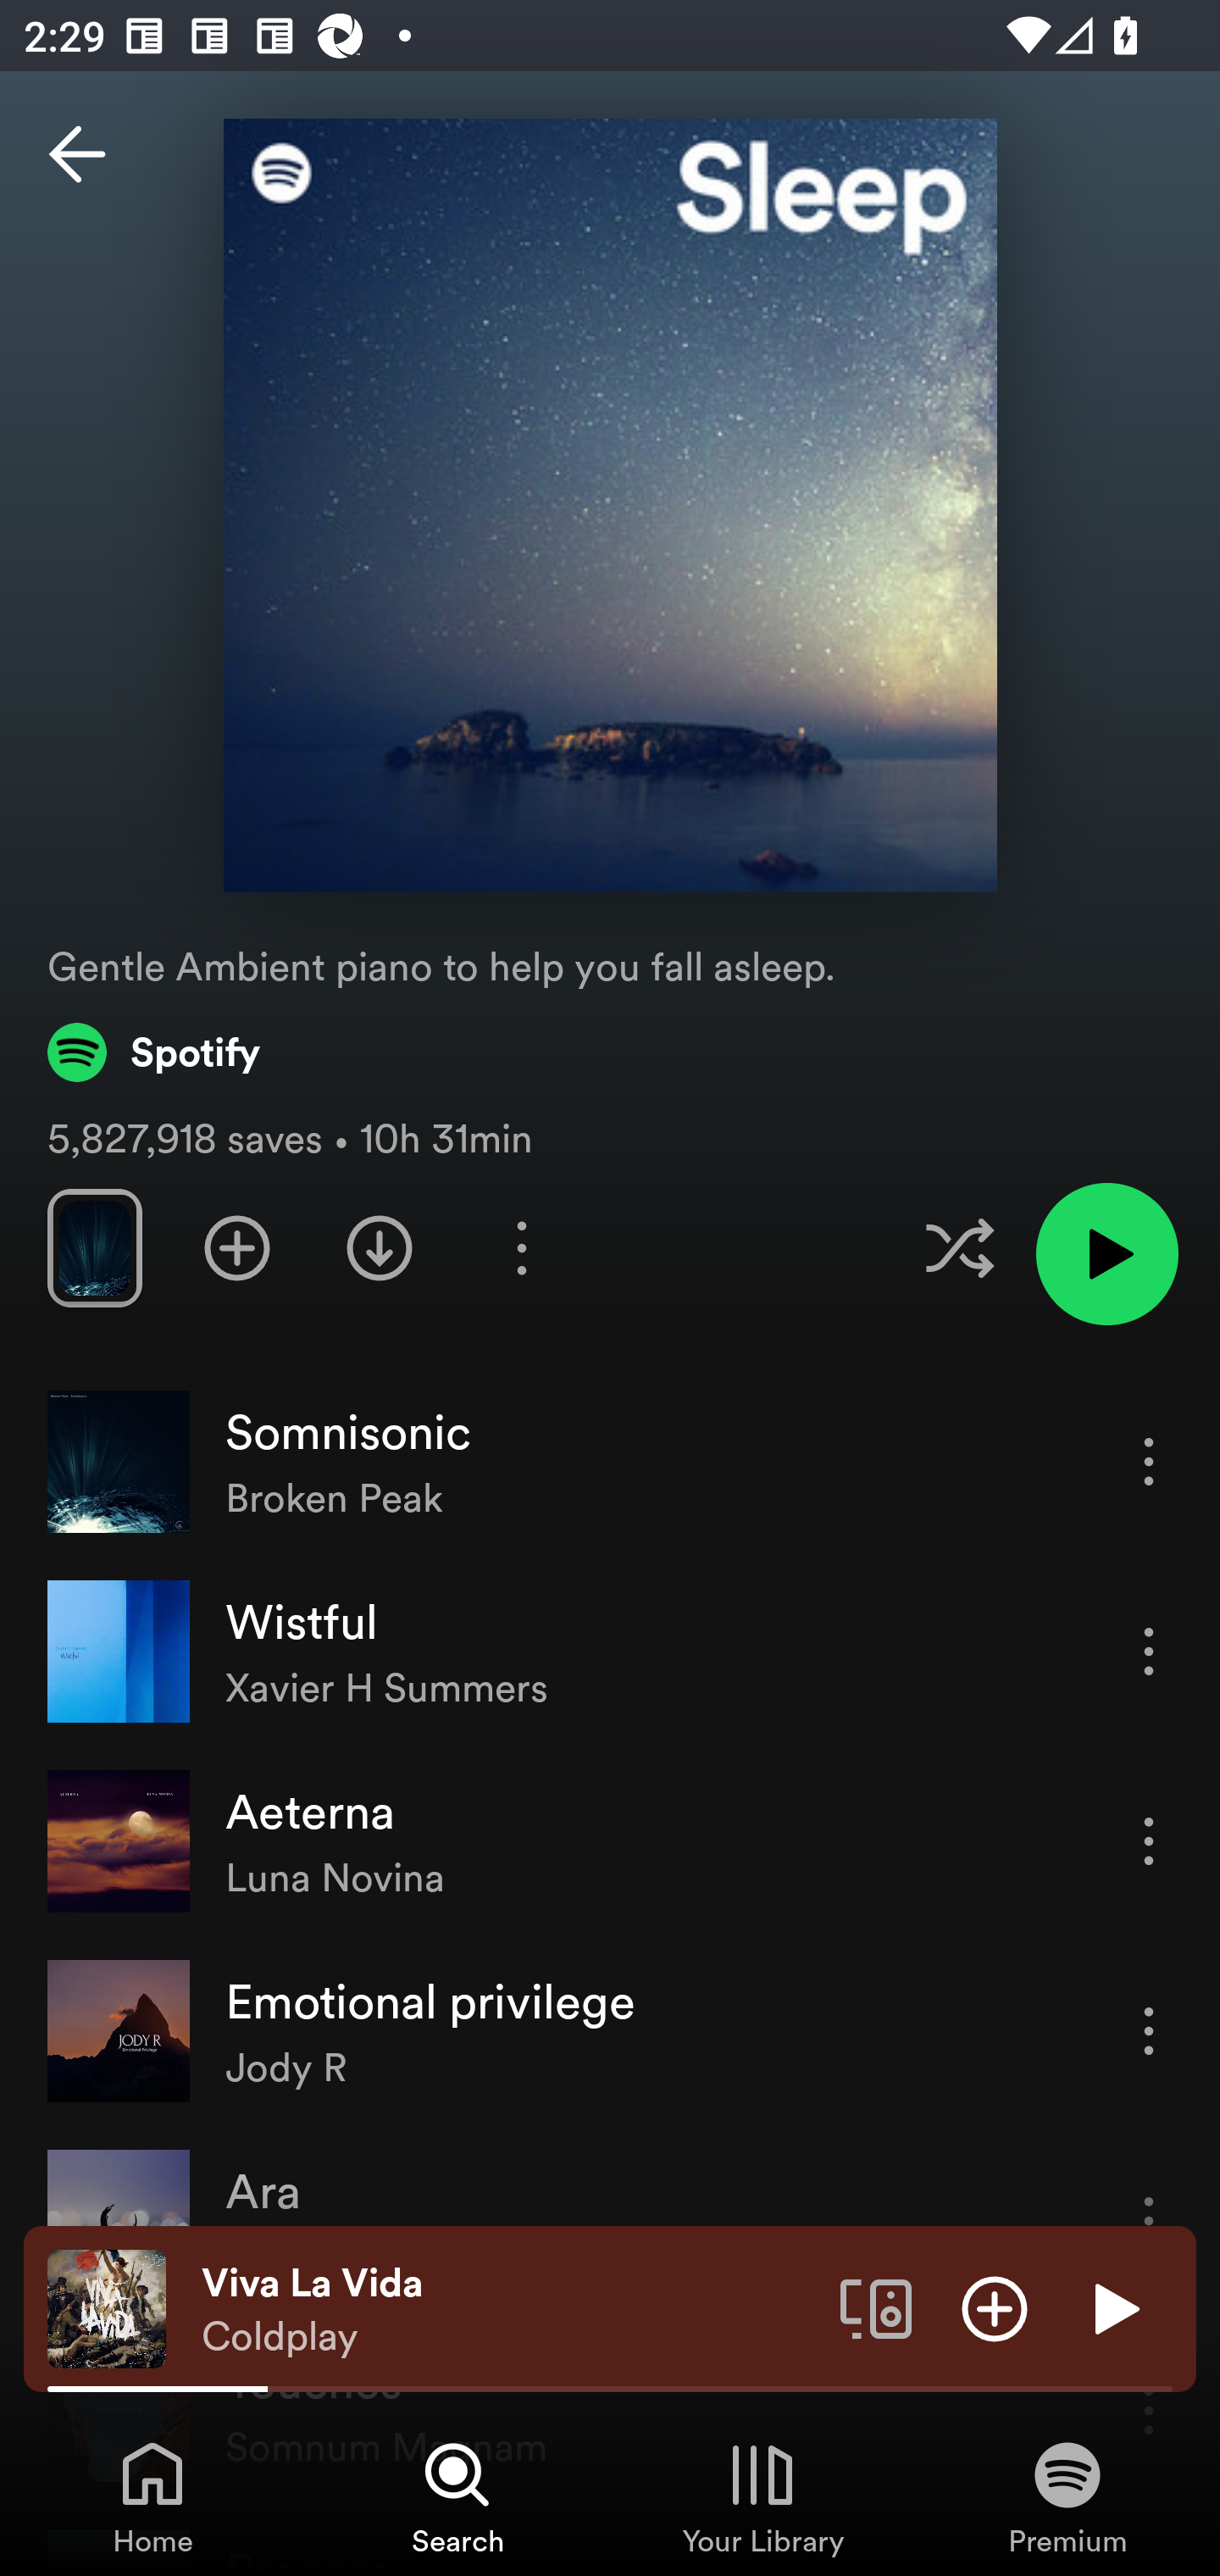 The width and height of the screenshot is (1220, 2576). Describe the element at coordinates (1067, 2496) in the screenshot. I see `Premium, Tab 4 of 4 Premium Premium` at that location.